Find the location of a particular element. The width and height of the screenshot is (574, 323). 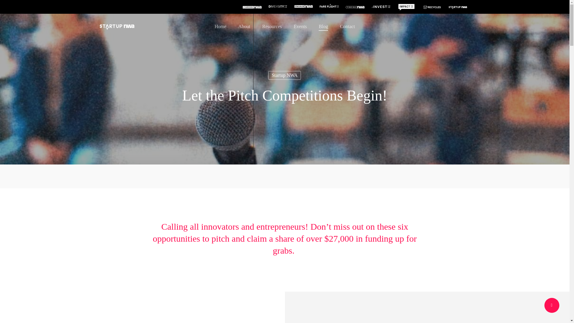

Contact is located at coordinates (347, 27).